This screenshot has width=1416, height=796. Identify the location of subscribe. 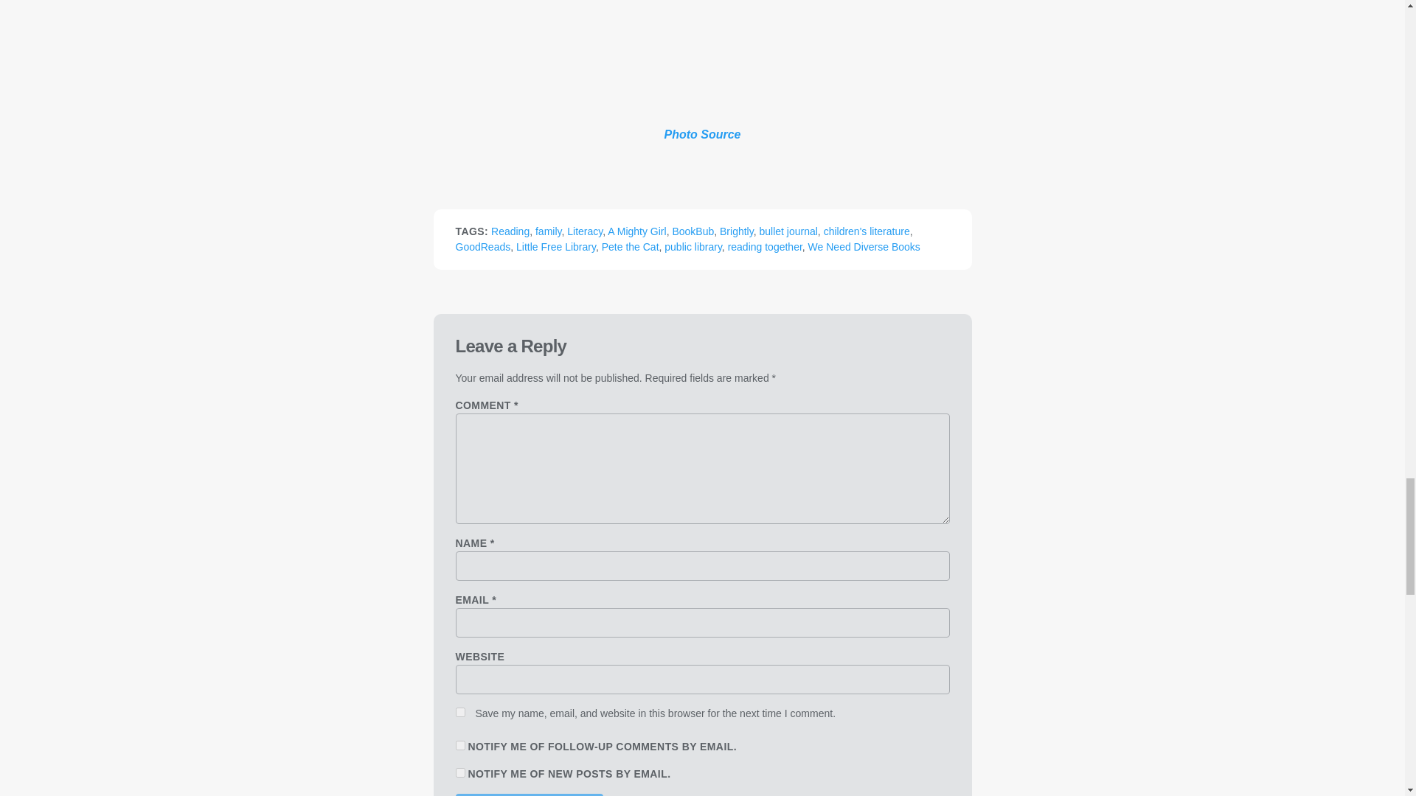
(460, 772).